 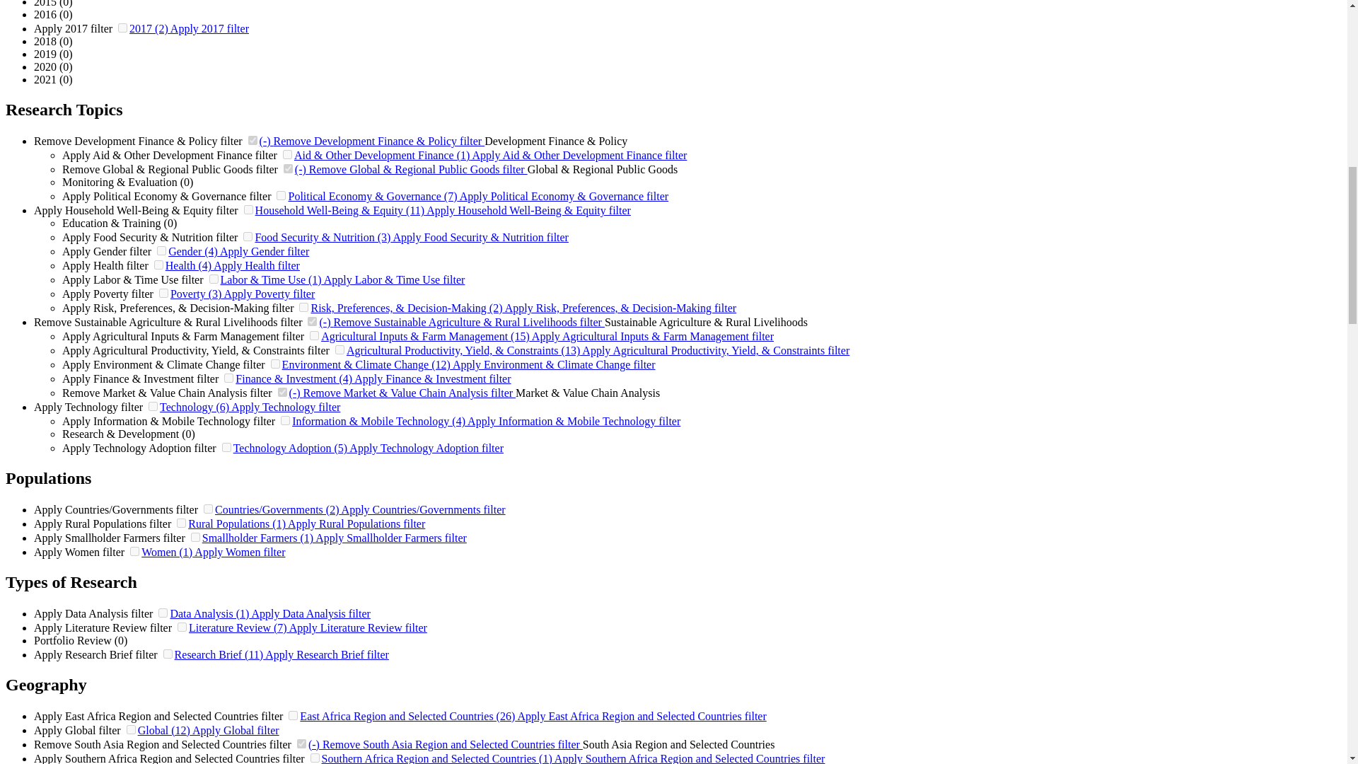 I want to click on on, so click(x=248, y=209).